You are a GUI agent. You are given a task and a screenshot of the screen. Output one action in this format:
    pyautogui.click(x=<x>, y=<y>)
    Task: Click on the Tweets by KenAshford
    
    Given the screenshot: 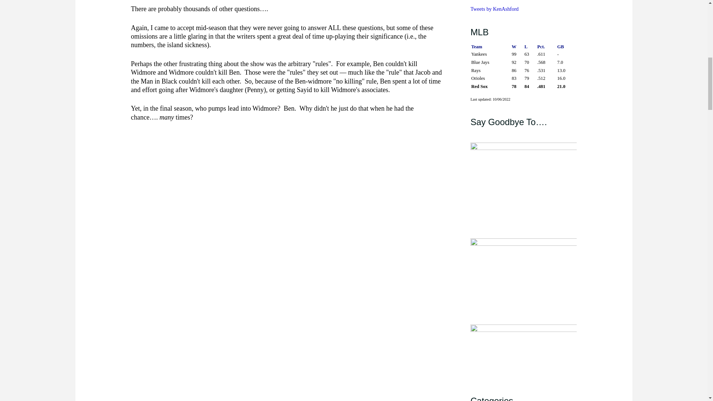 What is the action you would take?
    pyautogui.click(x=495, y=9)
    